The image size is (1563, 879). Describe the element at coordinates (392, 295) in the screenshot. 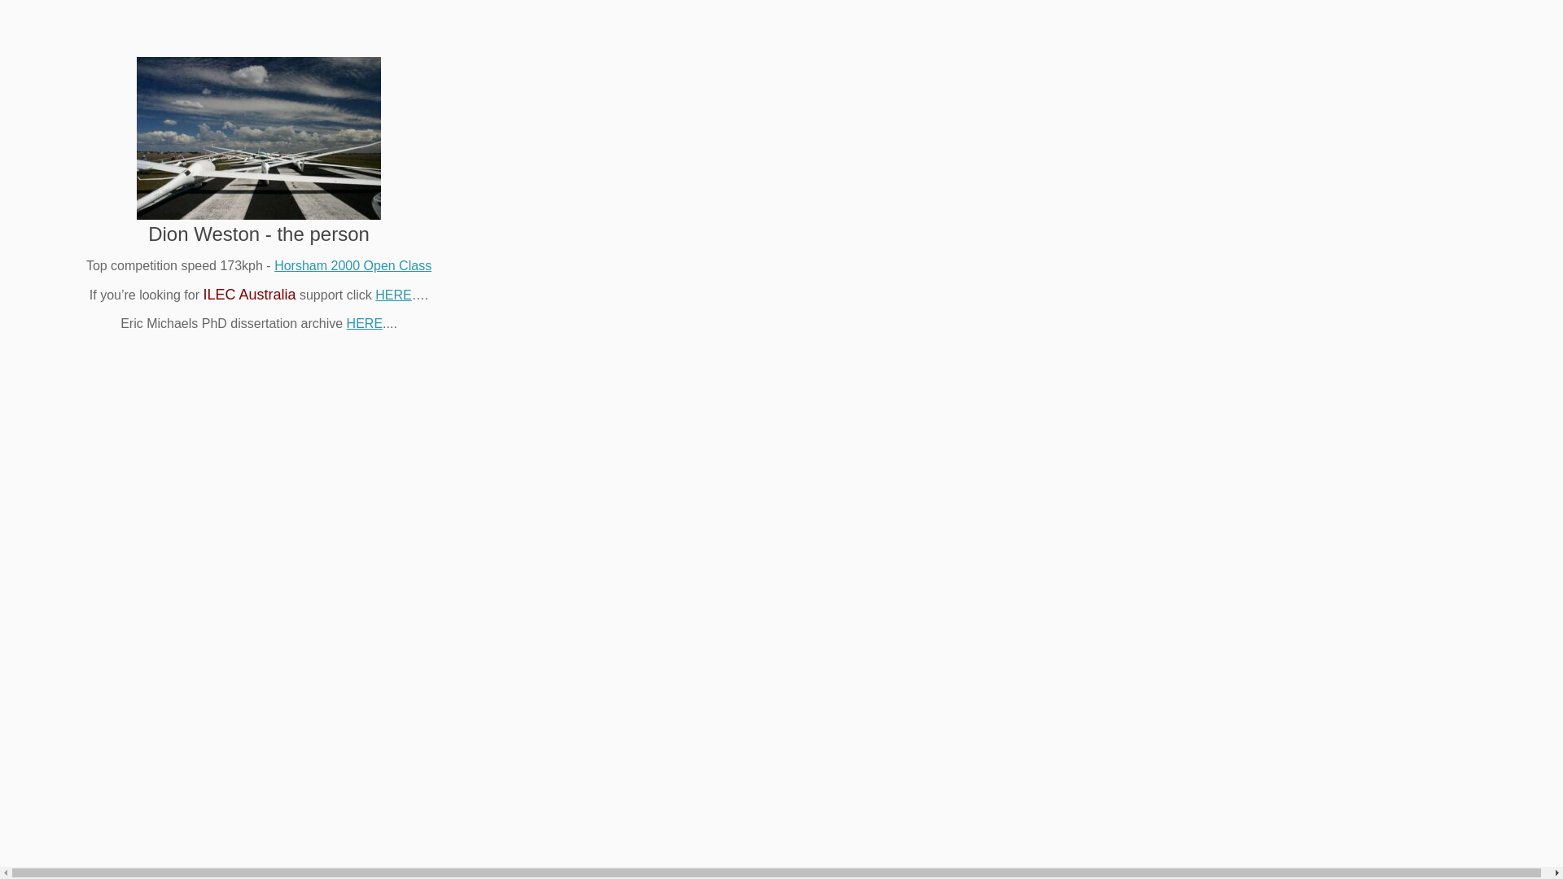

I see `HERE` at that location.